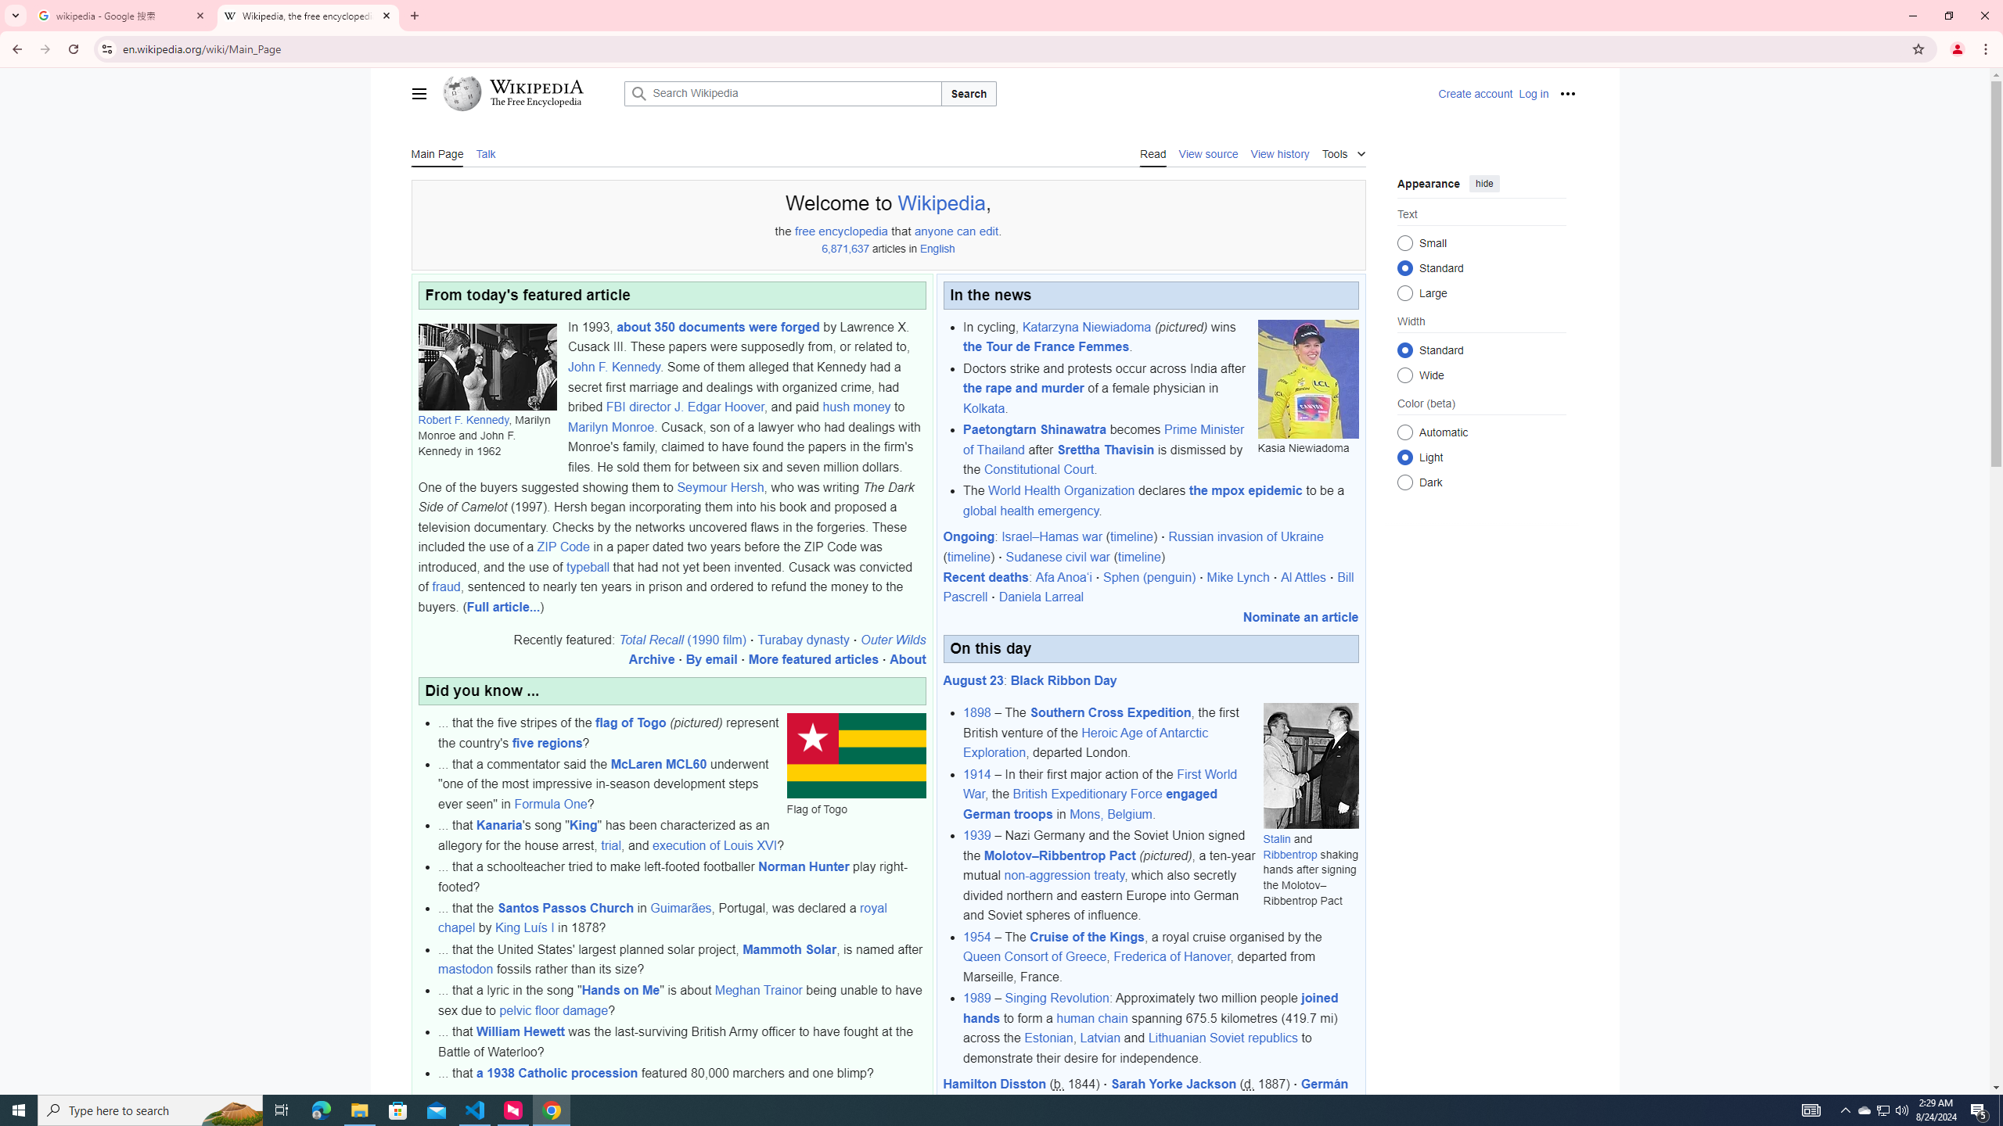 The width and height of the screenshot is (2003, 1126). I want to click on The Free Encyclopedia, so click(537, 103).